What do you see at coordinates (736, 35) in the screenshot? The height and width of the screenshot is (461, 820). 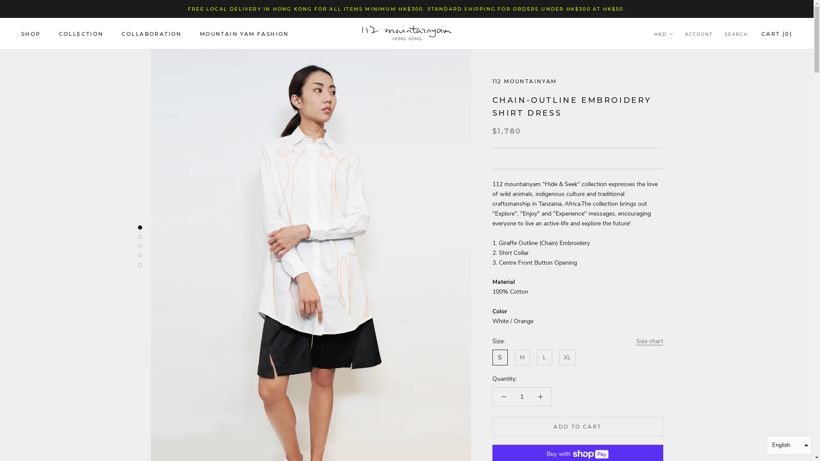 I see `SEARCH` at bounding box center [736, 35].